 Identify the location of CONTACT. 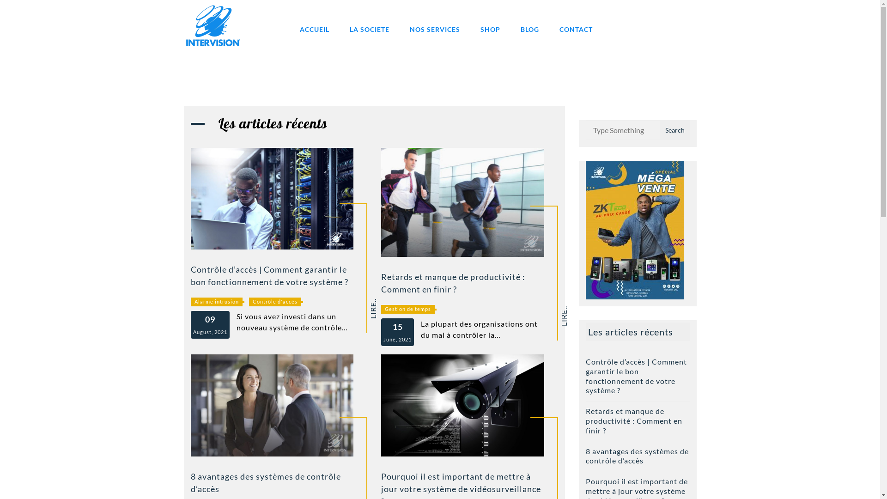
(576, 30).